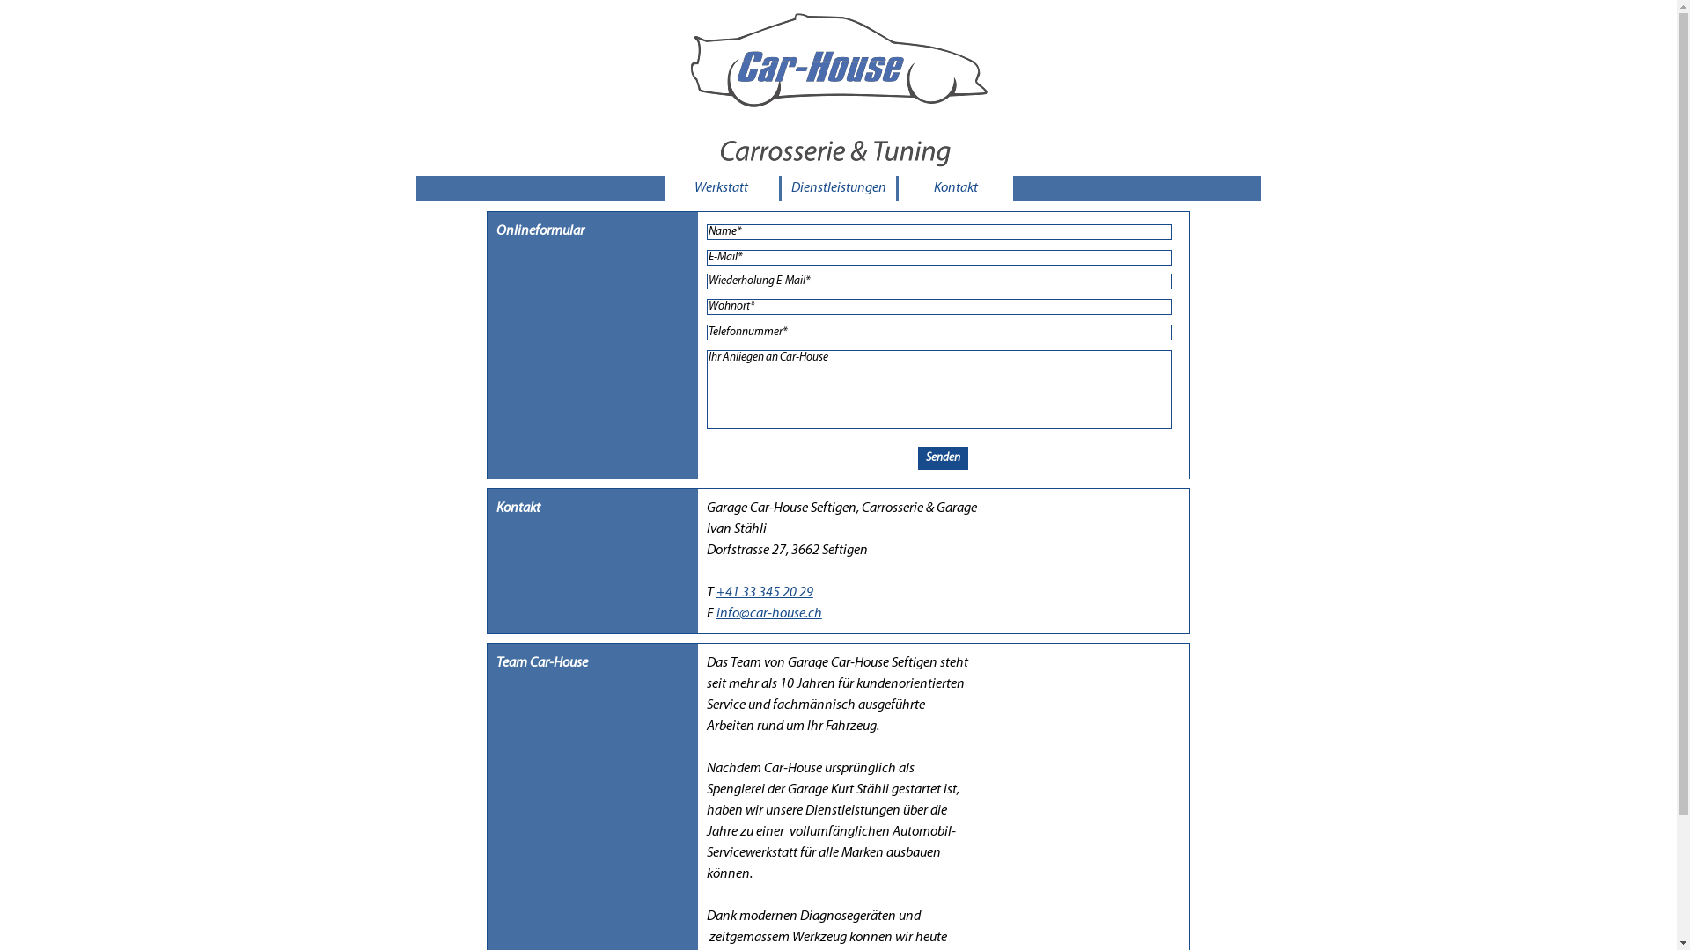  I want to click on +41 33 345 20 29, so click(765, 593).